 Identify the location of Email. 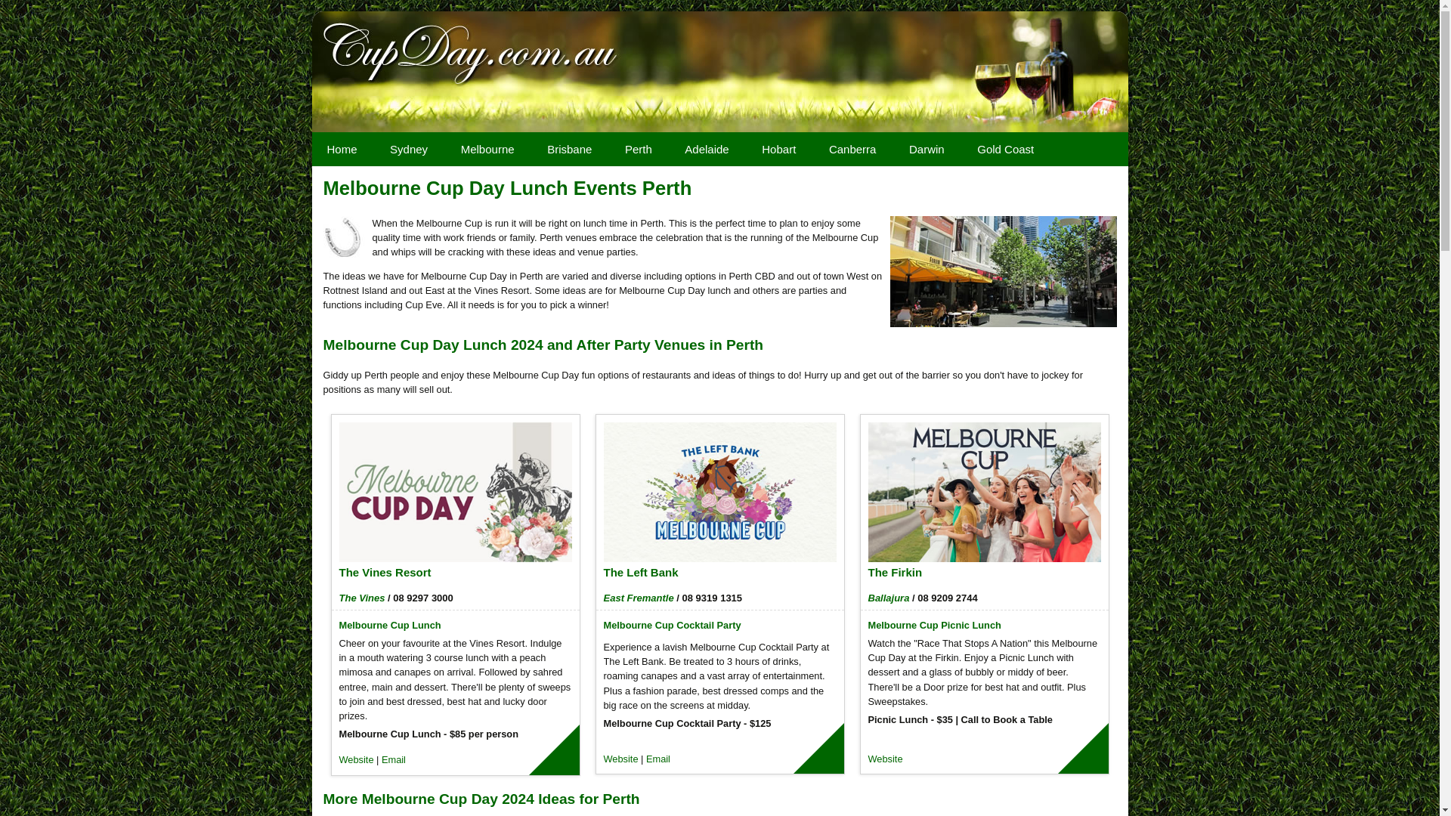
(393, 760).